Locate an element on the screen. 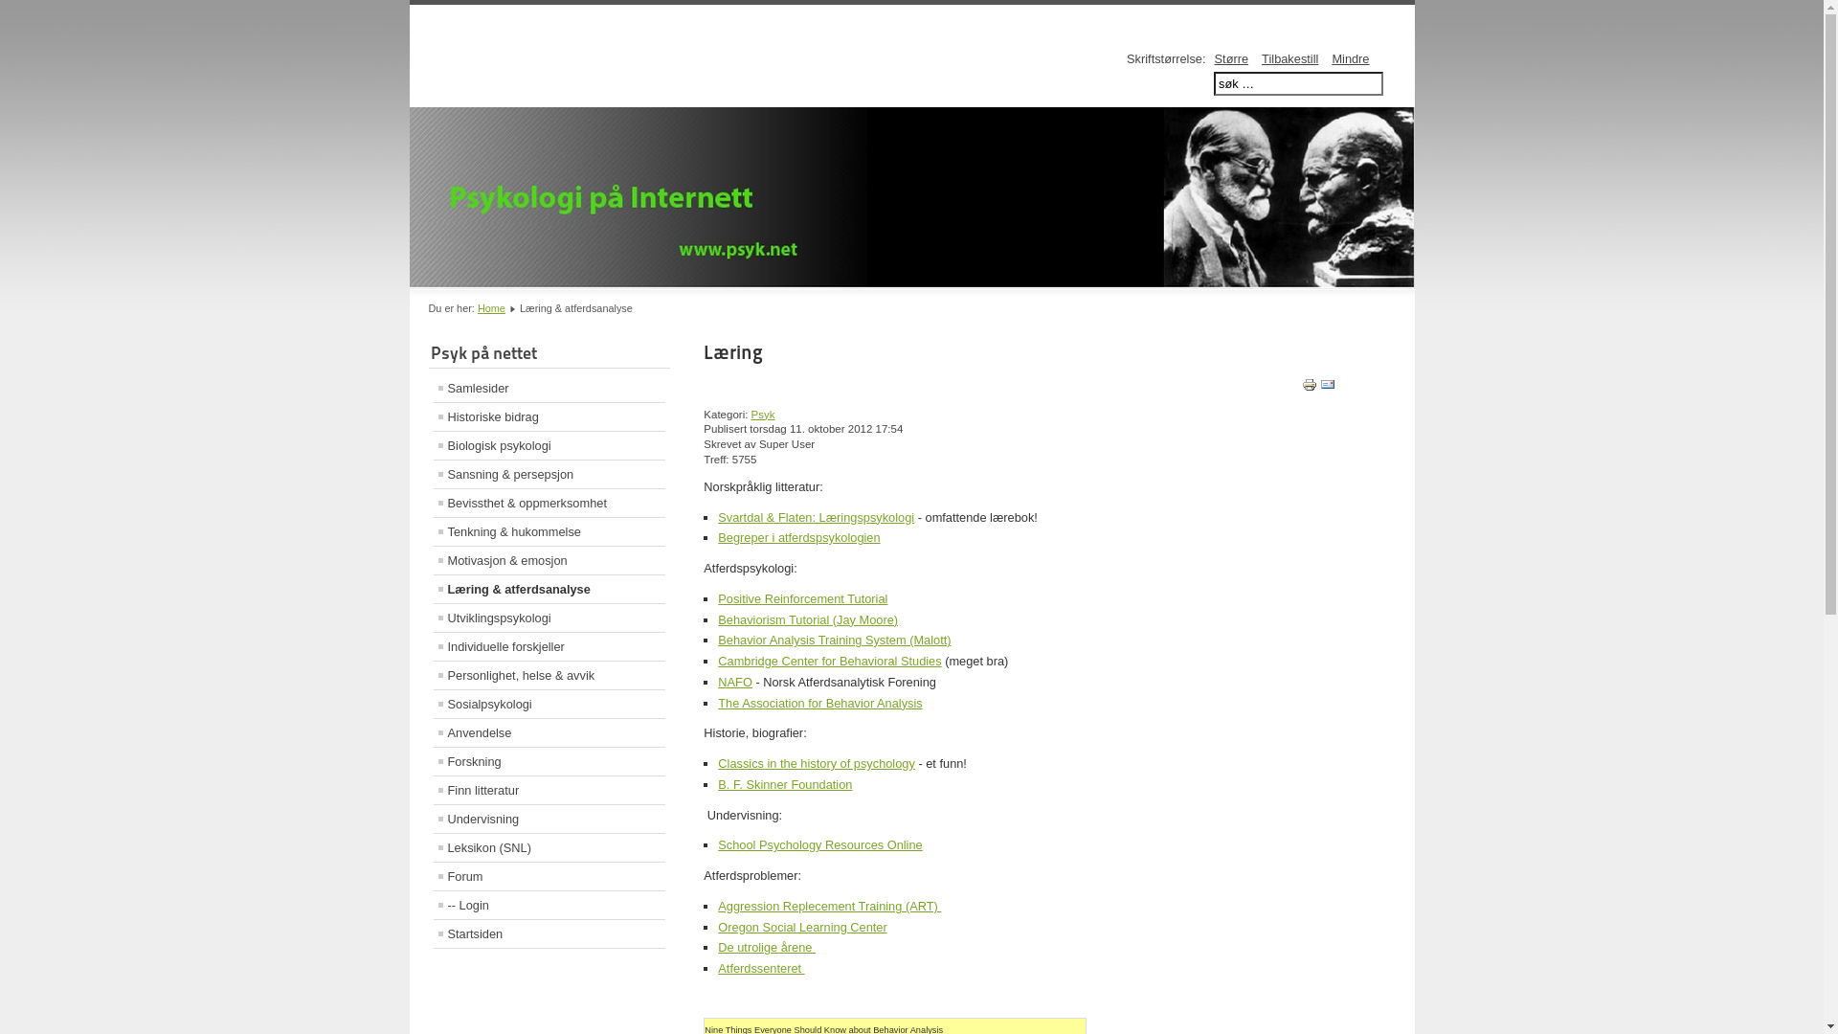 This screenshot has height=1034, width=1838. Begreper i atferdspsykologien is located at coordinates (798, 538).